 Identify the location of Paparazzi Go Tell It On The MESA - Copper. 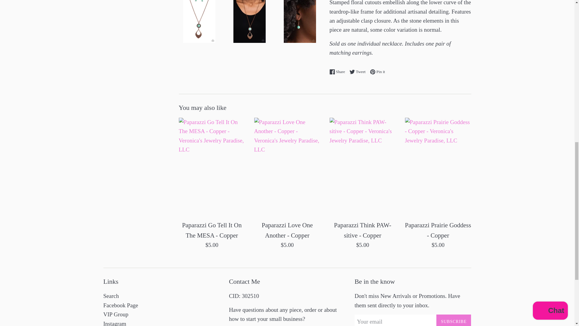
(212, 230).